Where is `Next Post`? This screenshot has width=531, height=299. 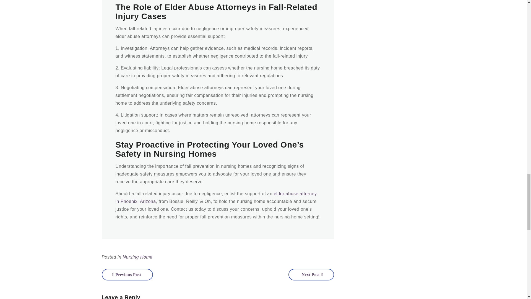
Next Post is located at coordinates (311, 275).